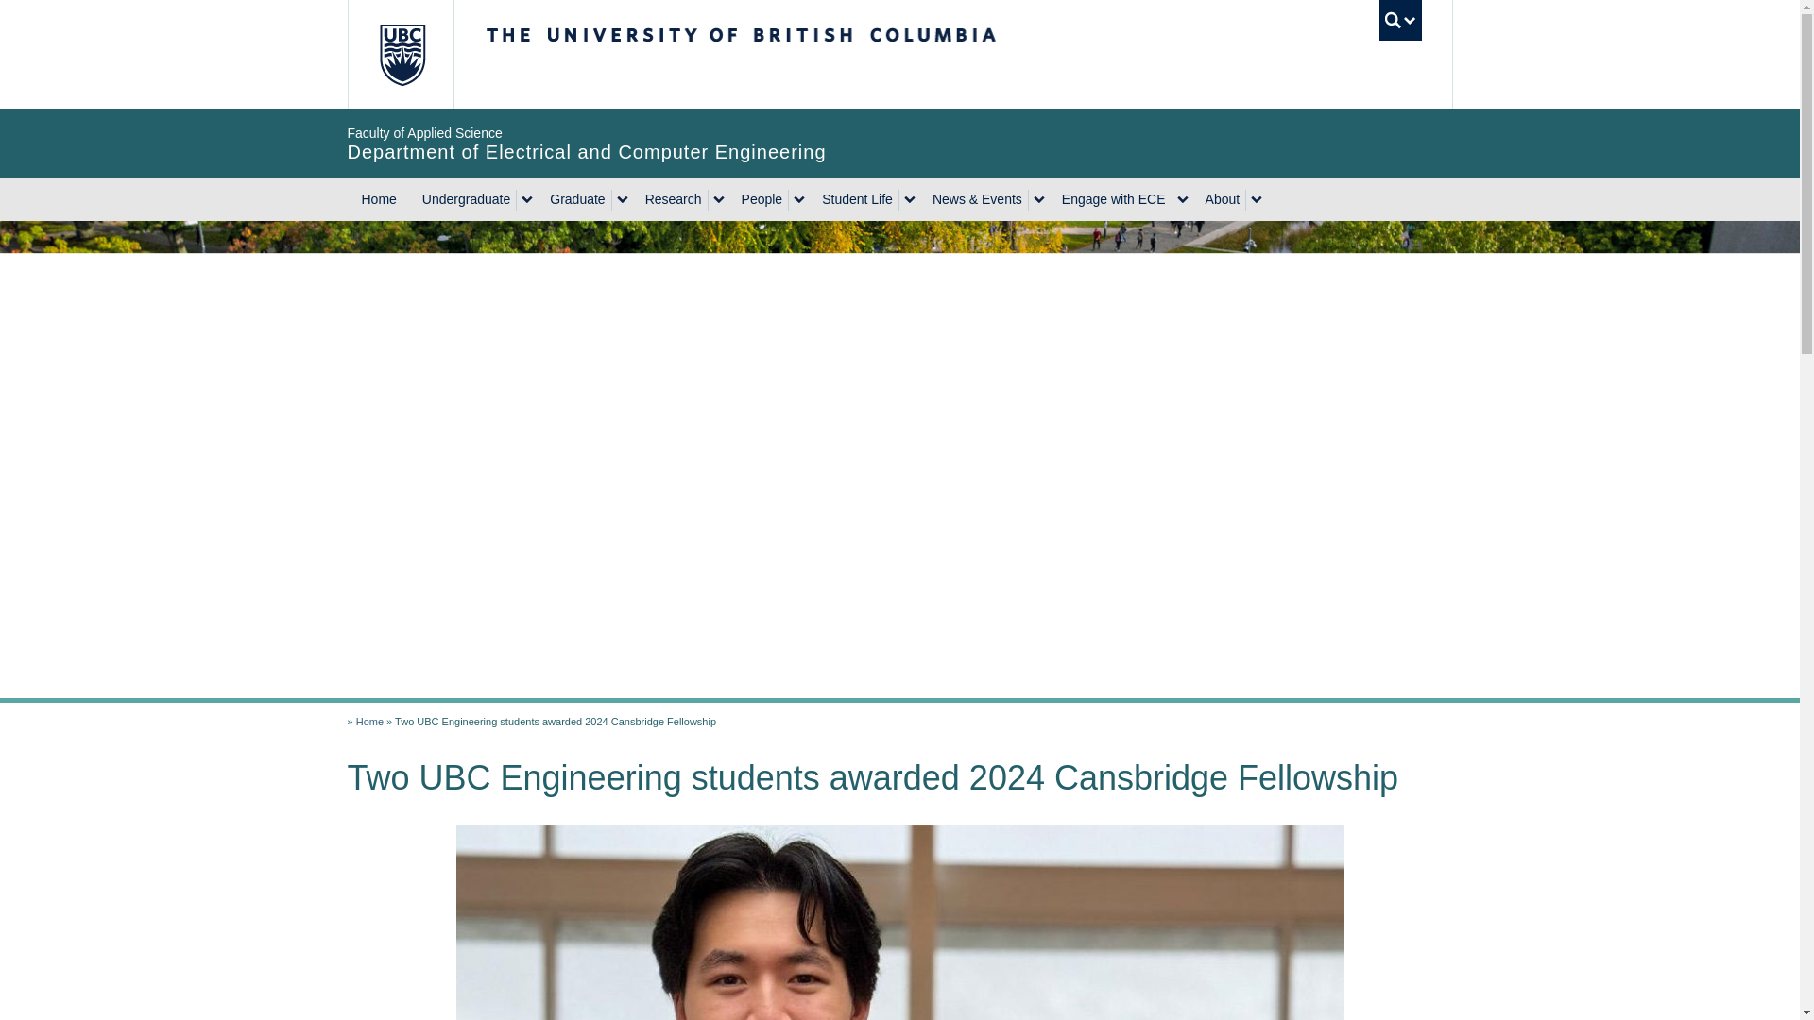 The height and width of the screenshot is (1020, 1814). I want to click on Graduate, so click(574, 200).